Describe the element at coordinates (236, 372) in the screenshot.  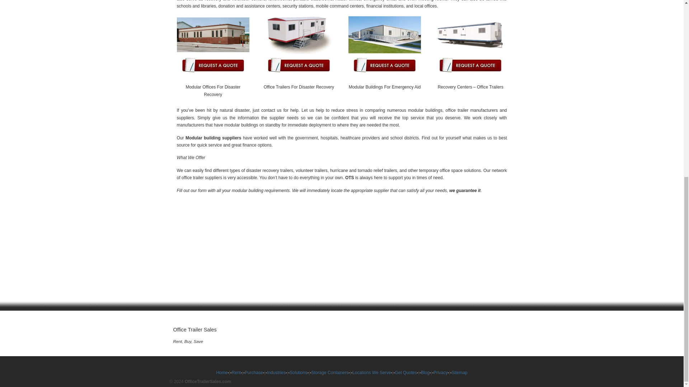
I see `Rent` at that location.